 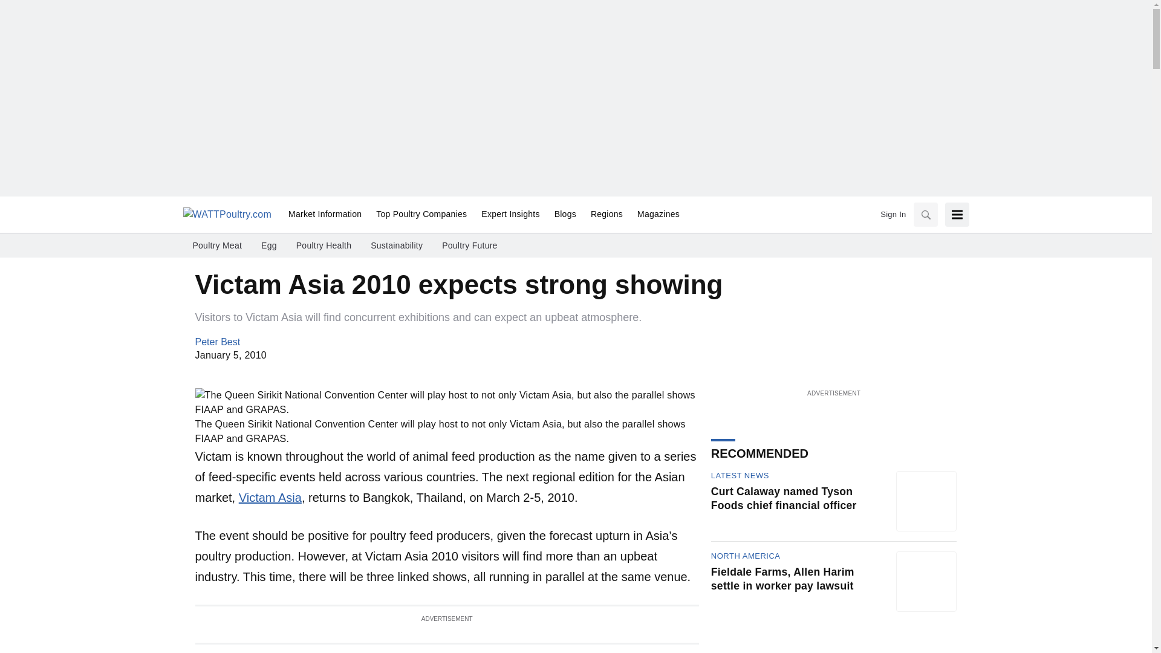 I want to click on Egg, so click(x=269, y=245).